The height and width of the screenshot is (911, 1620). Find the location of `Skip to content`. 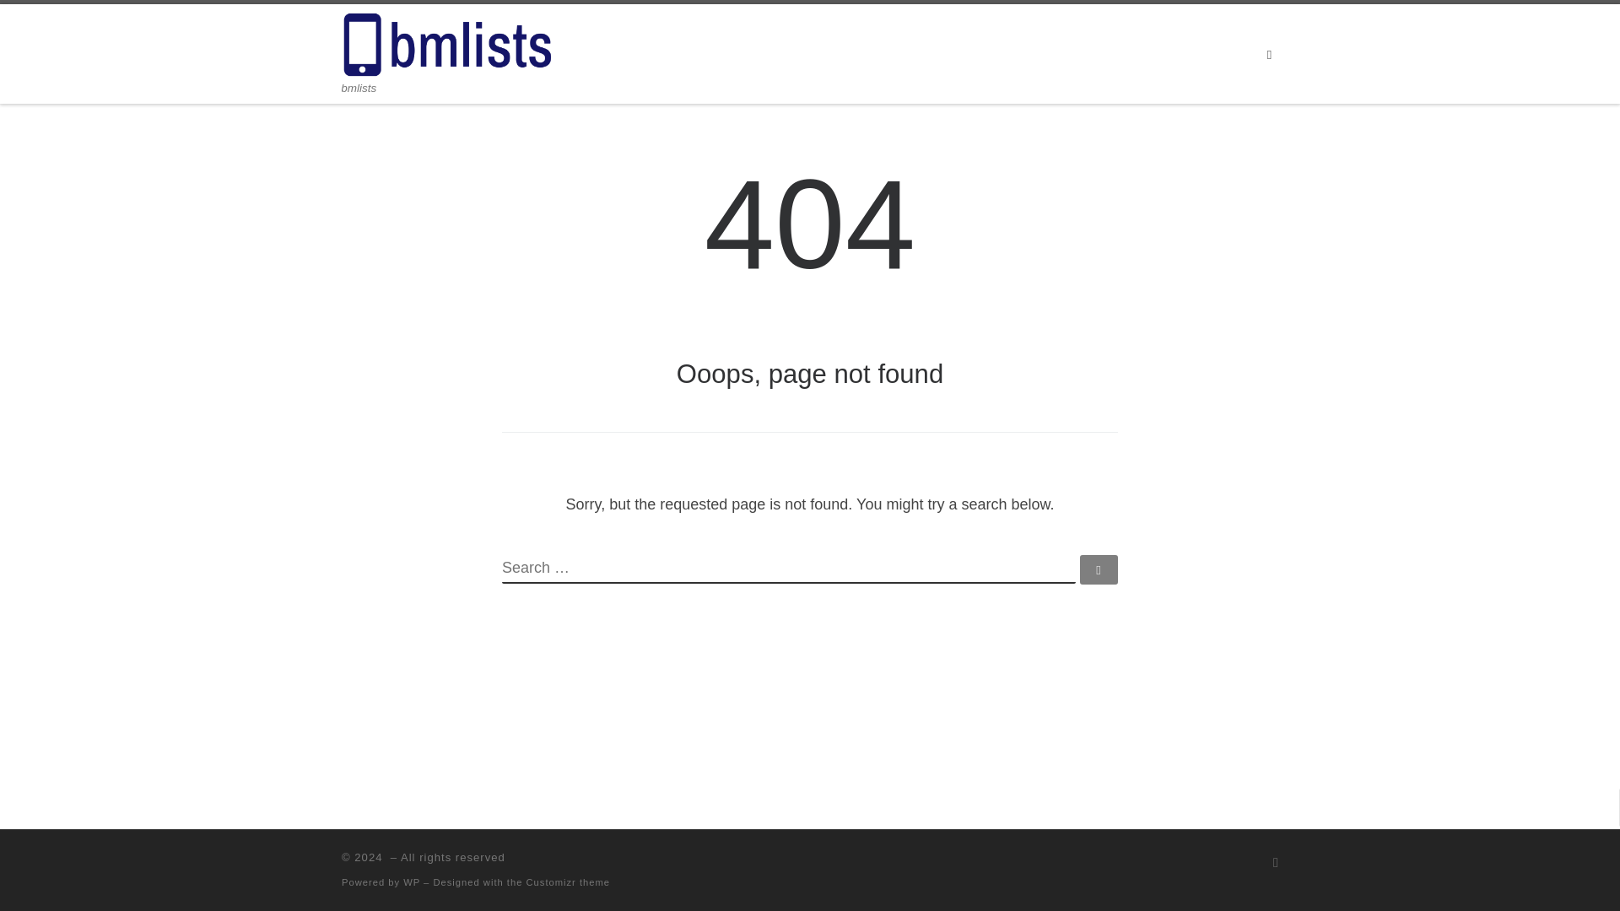

Skip to content is located at coordinates (67, 22).